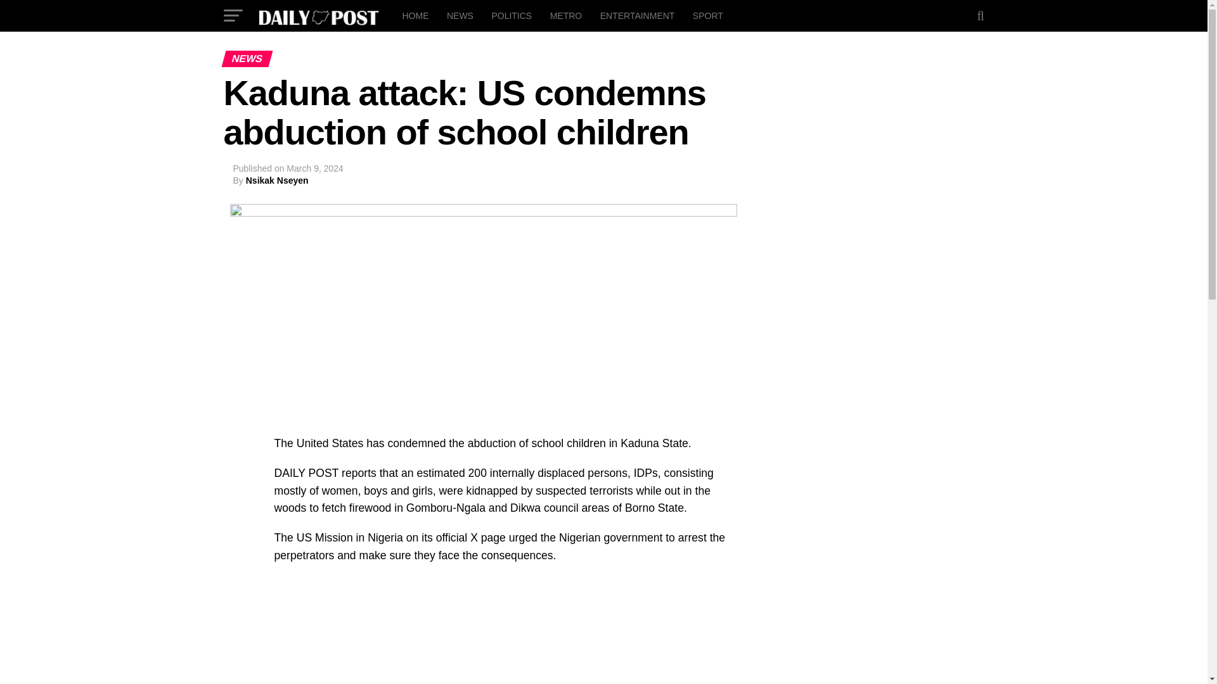 Image resolution: width=1217 pixels, height=684 pixels. Describe the element at coordinates (277, 180) in the screenshot. I see `Nsikak Nseyen` at that location.